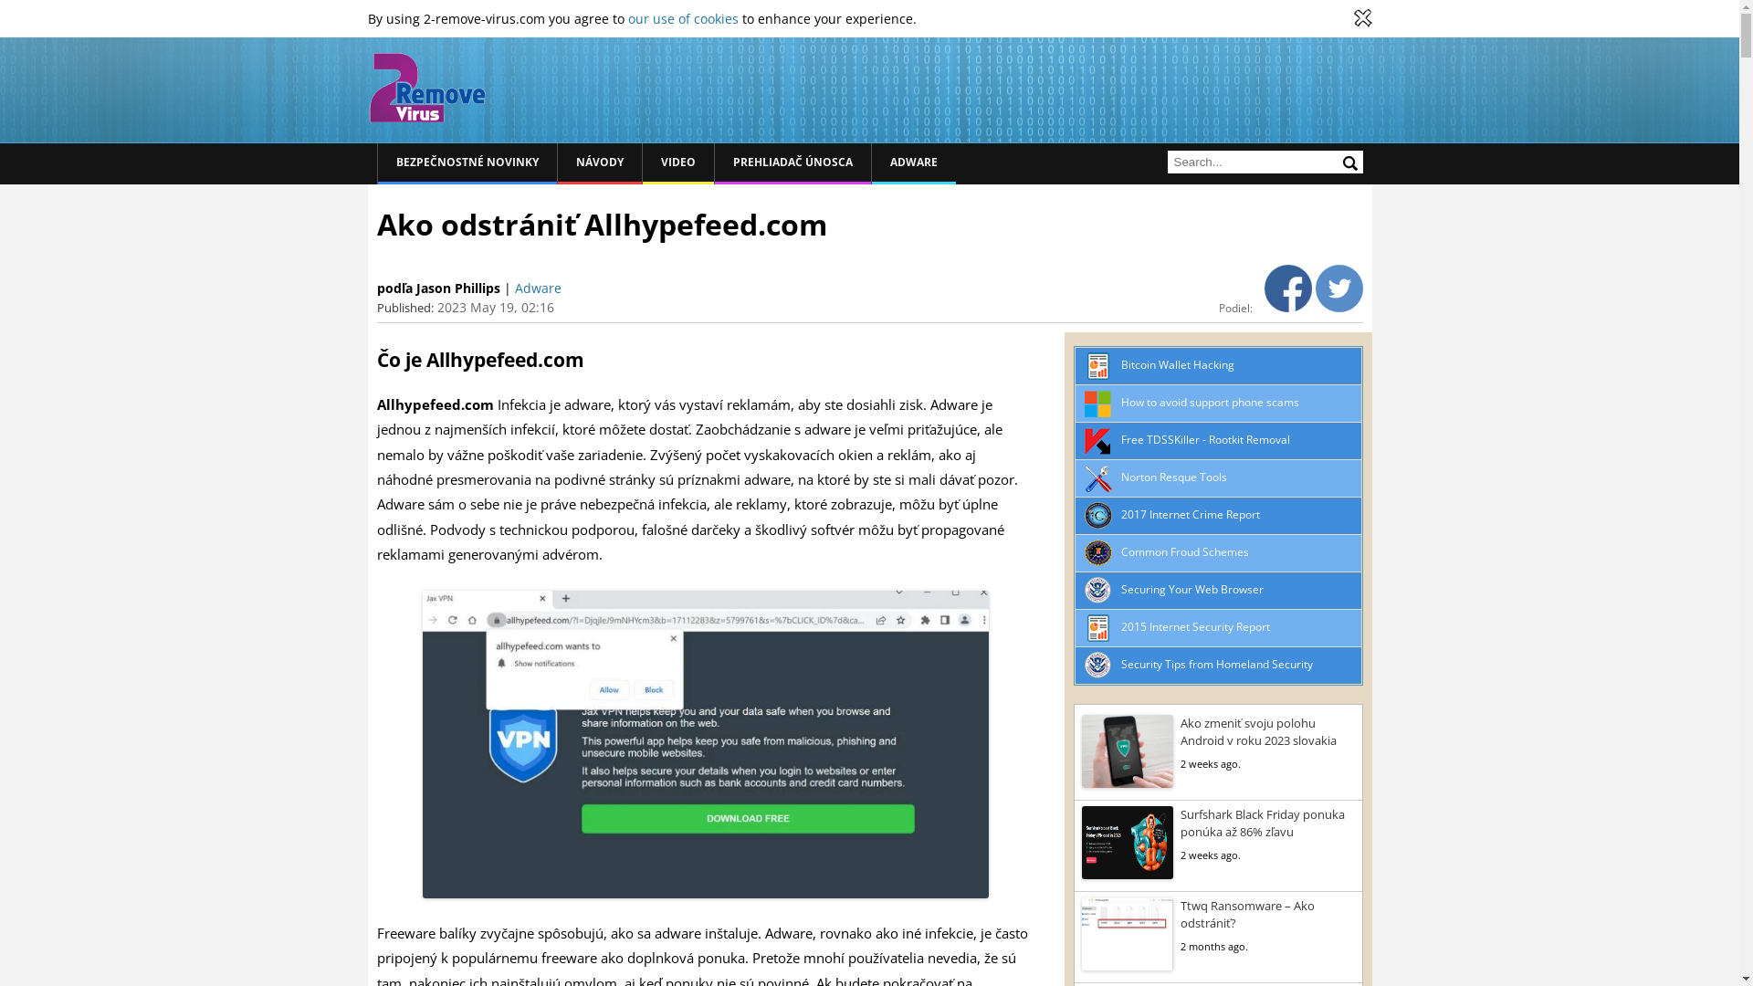 The image size is (1753, 986). Describe the element at coordinates (426, 88) in the screenshot. I see `2 Remove Virus` at that location.